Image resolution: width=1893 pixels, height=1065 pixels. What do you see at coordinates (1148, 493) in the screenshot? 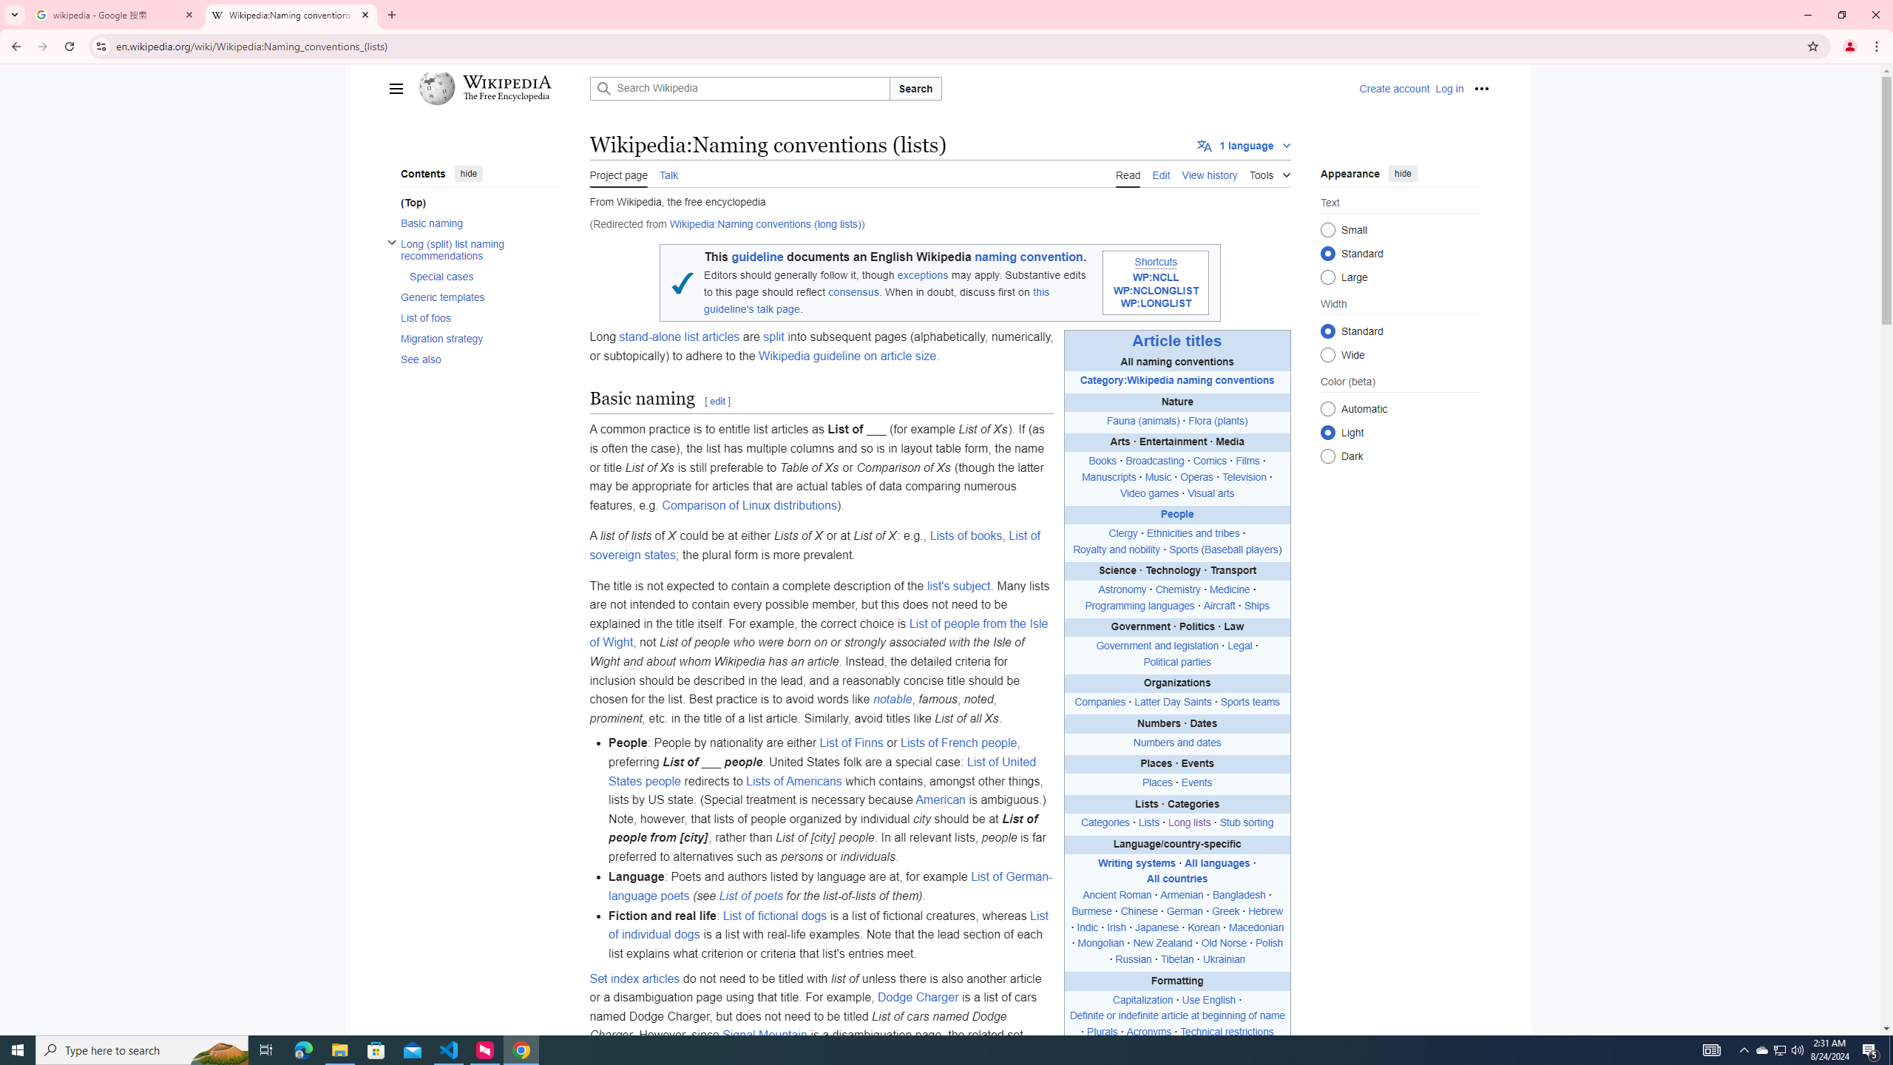
I see `Video games` at bounding box center [1148, 493].